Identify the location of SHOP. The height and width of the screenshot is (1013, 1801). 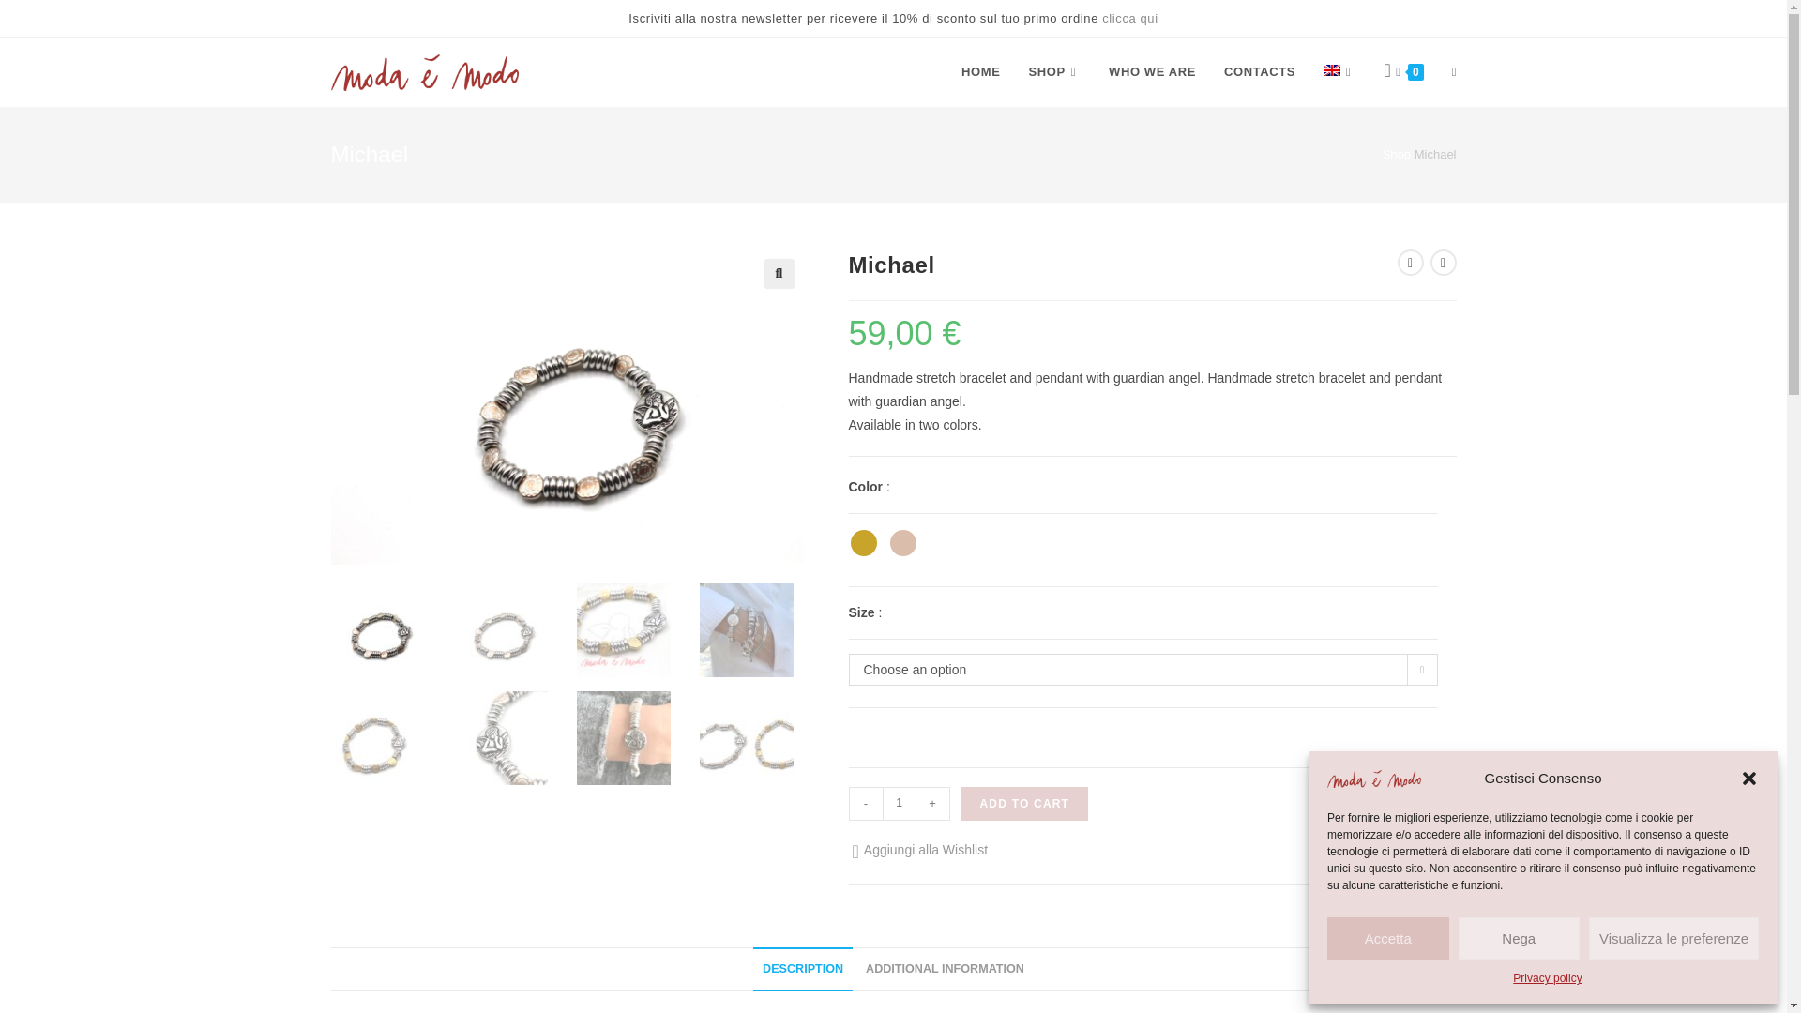
(1054, 71).